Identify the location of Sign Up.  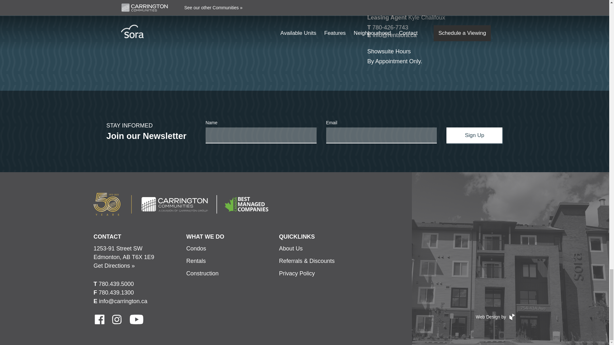
(474, 135).